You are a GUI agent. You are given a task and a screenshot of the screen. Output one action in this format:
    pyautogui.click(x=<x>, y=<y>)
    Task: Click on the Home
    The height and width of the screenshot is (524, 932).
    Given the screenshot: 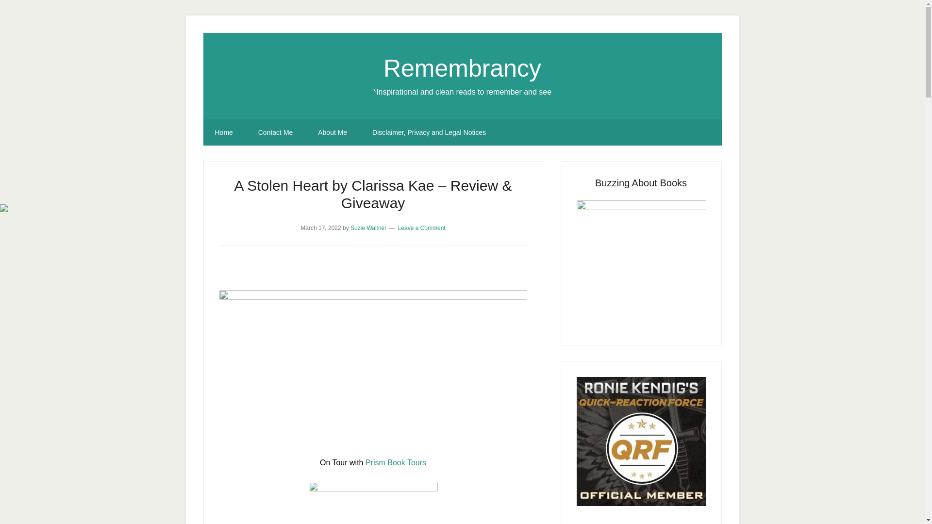 What is the action you would take?
    pyautogui.click(x=223, y=132)
    